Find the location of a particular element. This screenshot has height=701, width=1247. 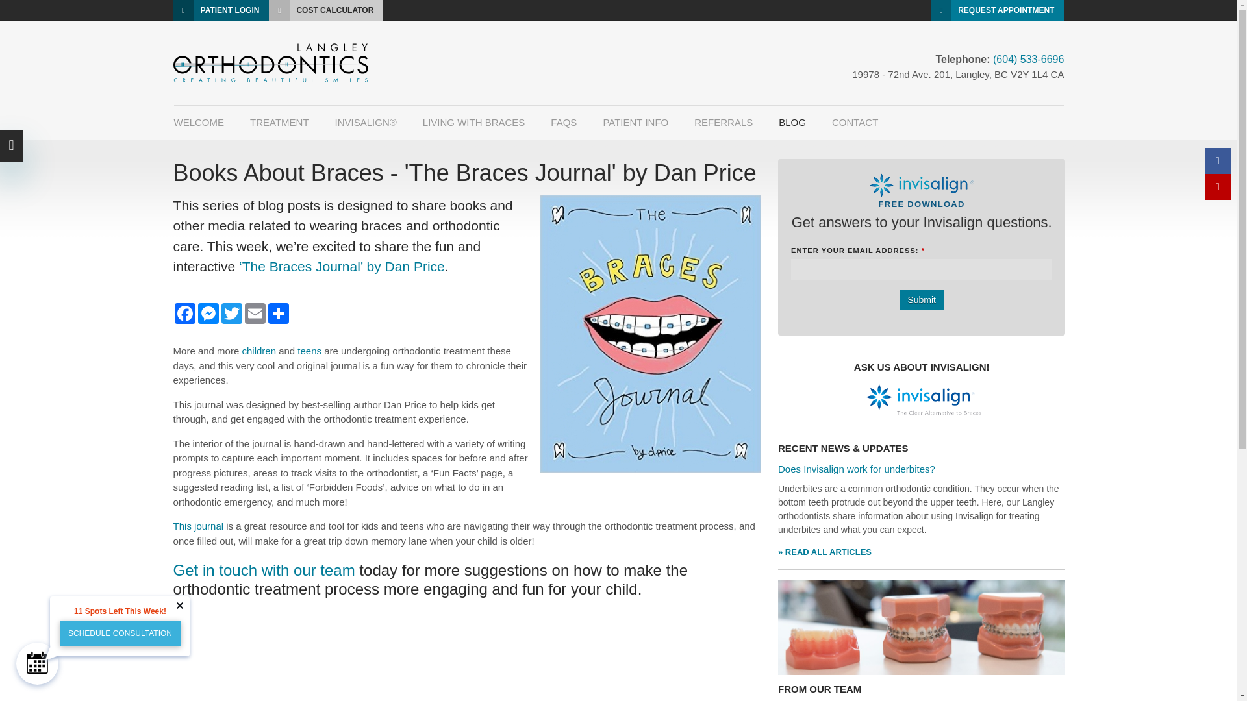

calendar is located at coordinates (37, 662).